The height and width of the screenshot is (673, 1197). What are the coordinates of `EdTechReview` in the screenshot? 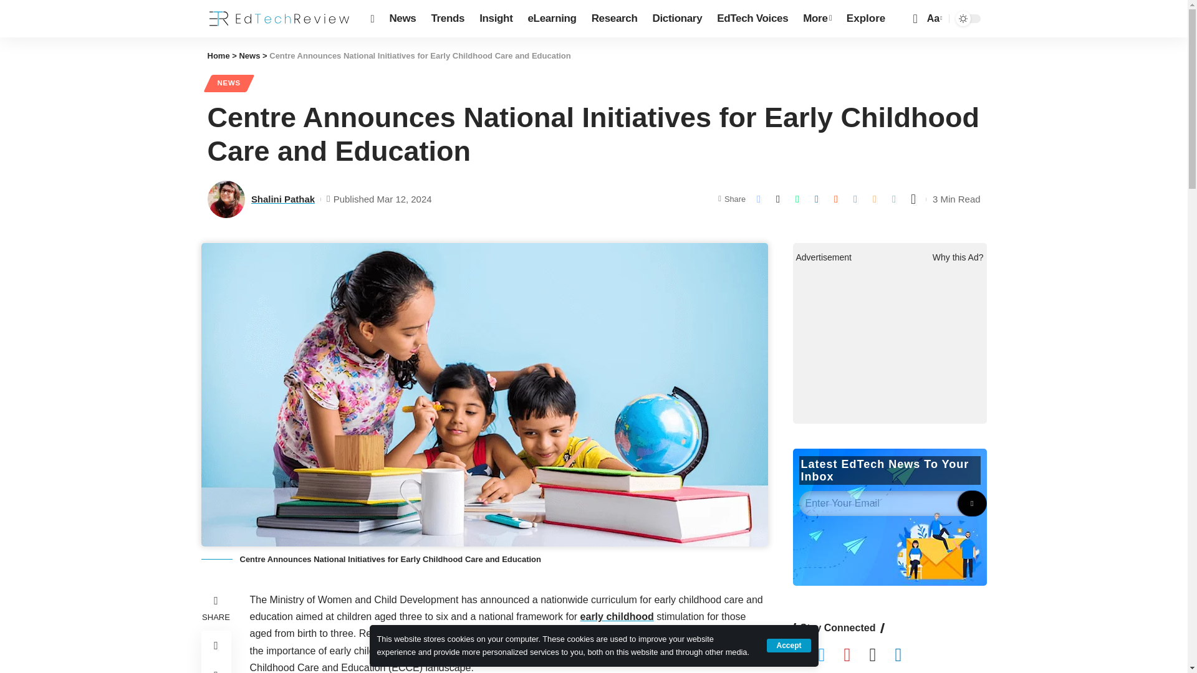 It's located at (279, 19).